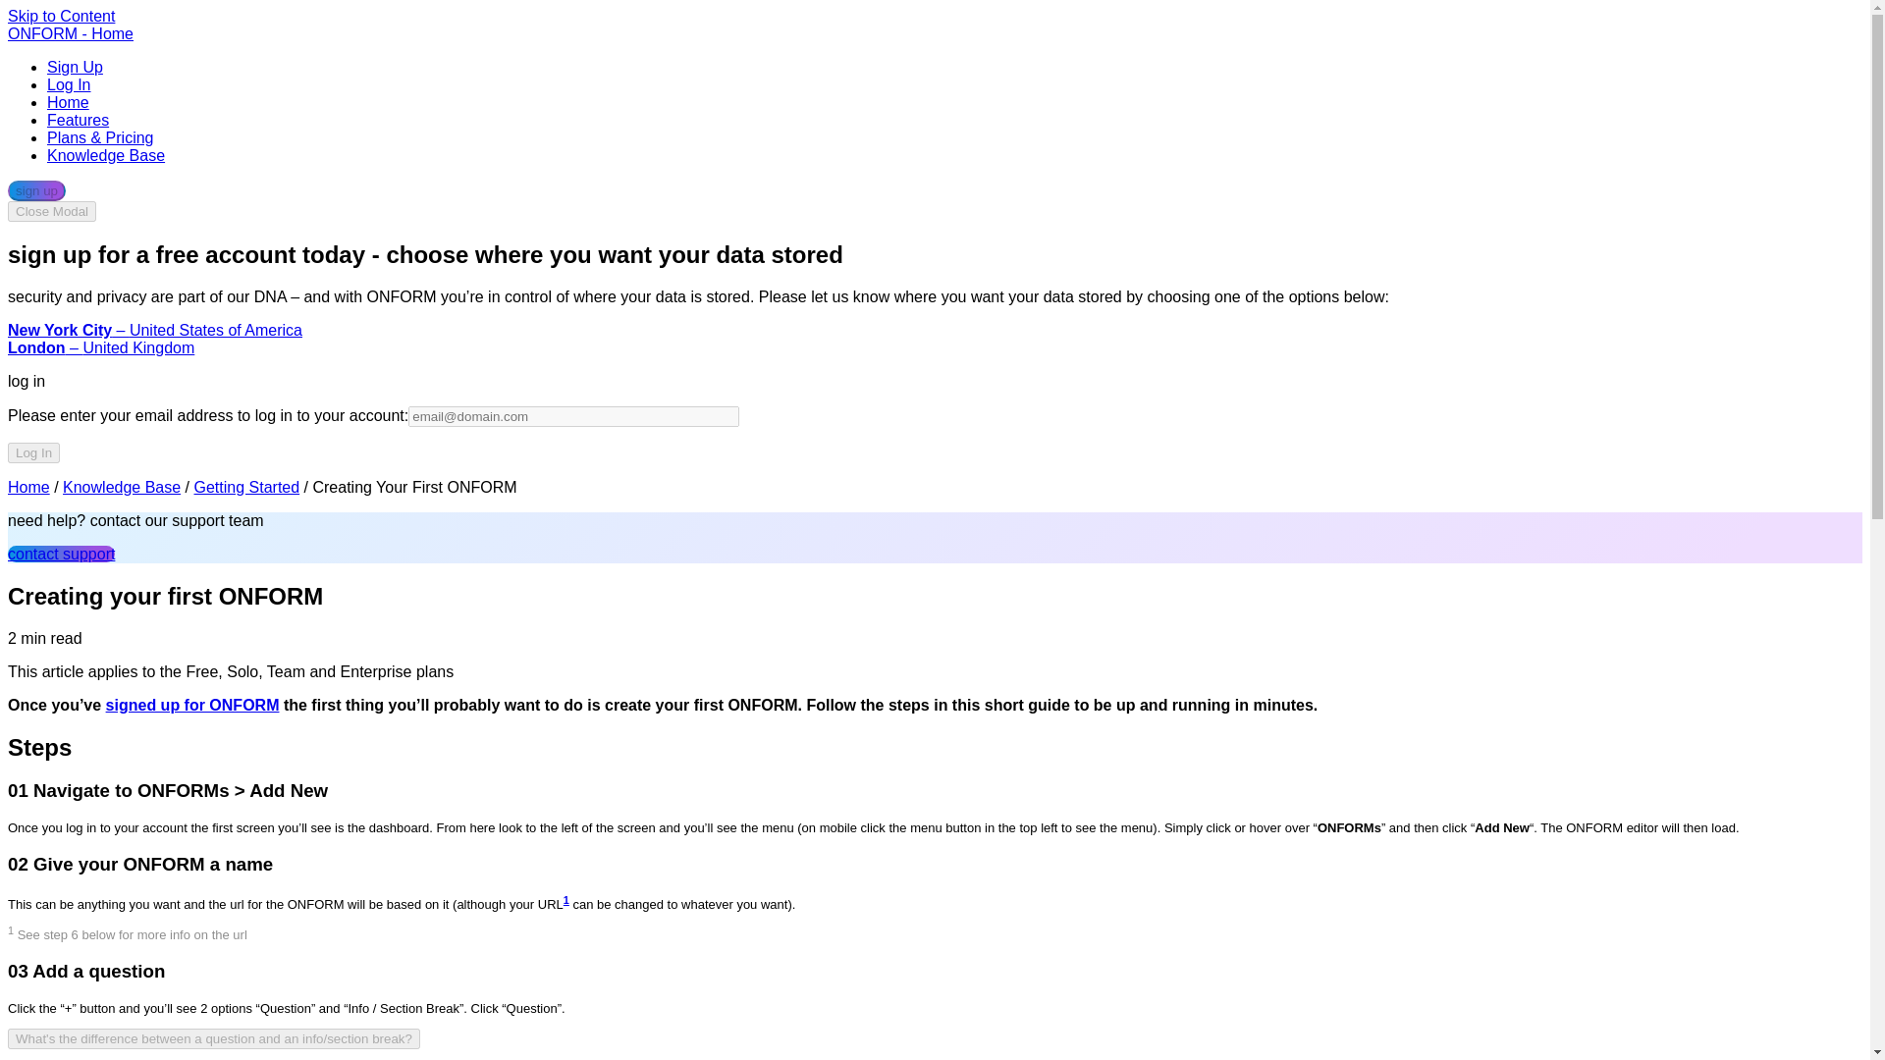 This screenshot has width=1885, height=1060. Describe the element at coordinates (61, 554) in the screenshot. I see `contact support` at that location.